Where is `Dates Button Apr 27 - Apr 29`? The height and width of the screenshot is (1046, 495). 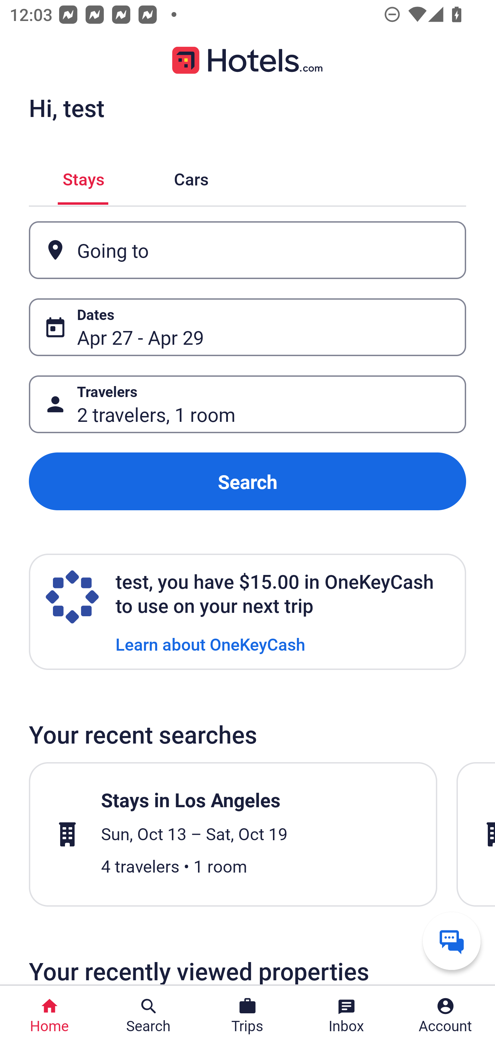
Dates Button Apr 27 - Apr 29 is located at coordinates (247, 327).